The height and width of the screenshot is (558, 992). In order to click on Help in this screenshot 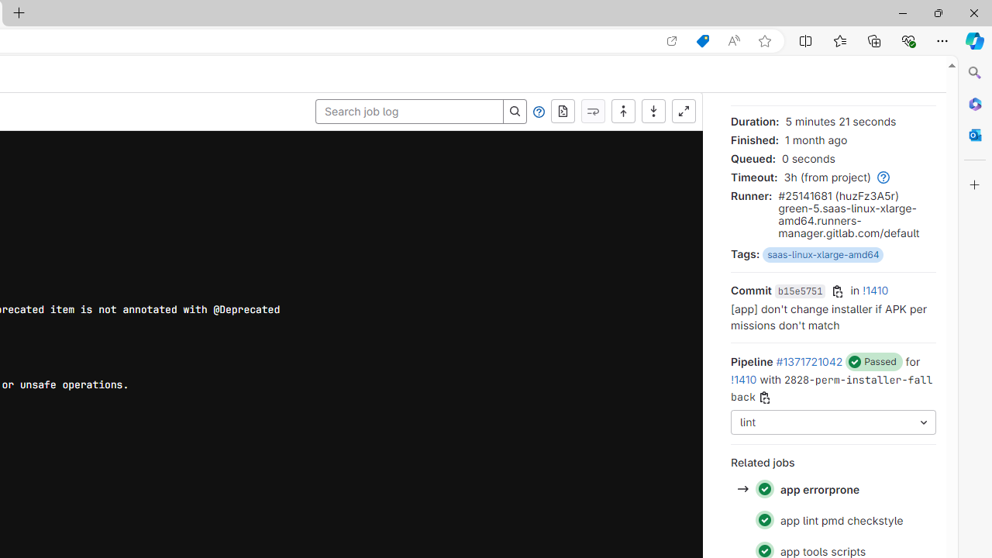, I will do `click(539, 112)`.